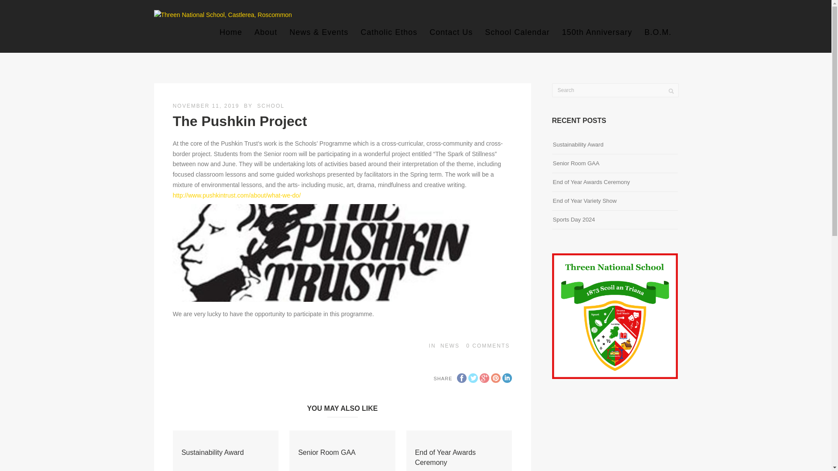  What do you see at coordinates (271, 106) in the screenshot?
I see `SCHOOL` at bounding box center [271, 106].